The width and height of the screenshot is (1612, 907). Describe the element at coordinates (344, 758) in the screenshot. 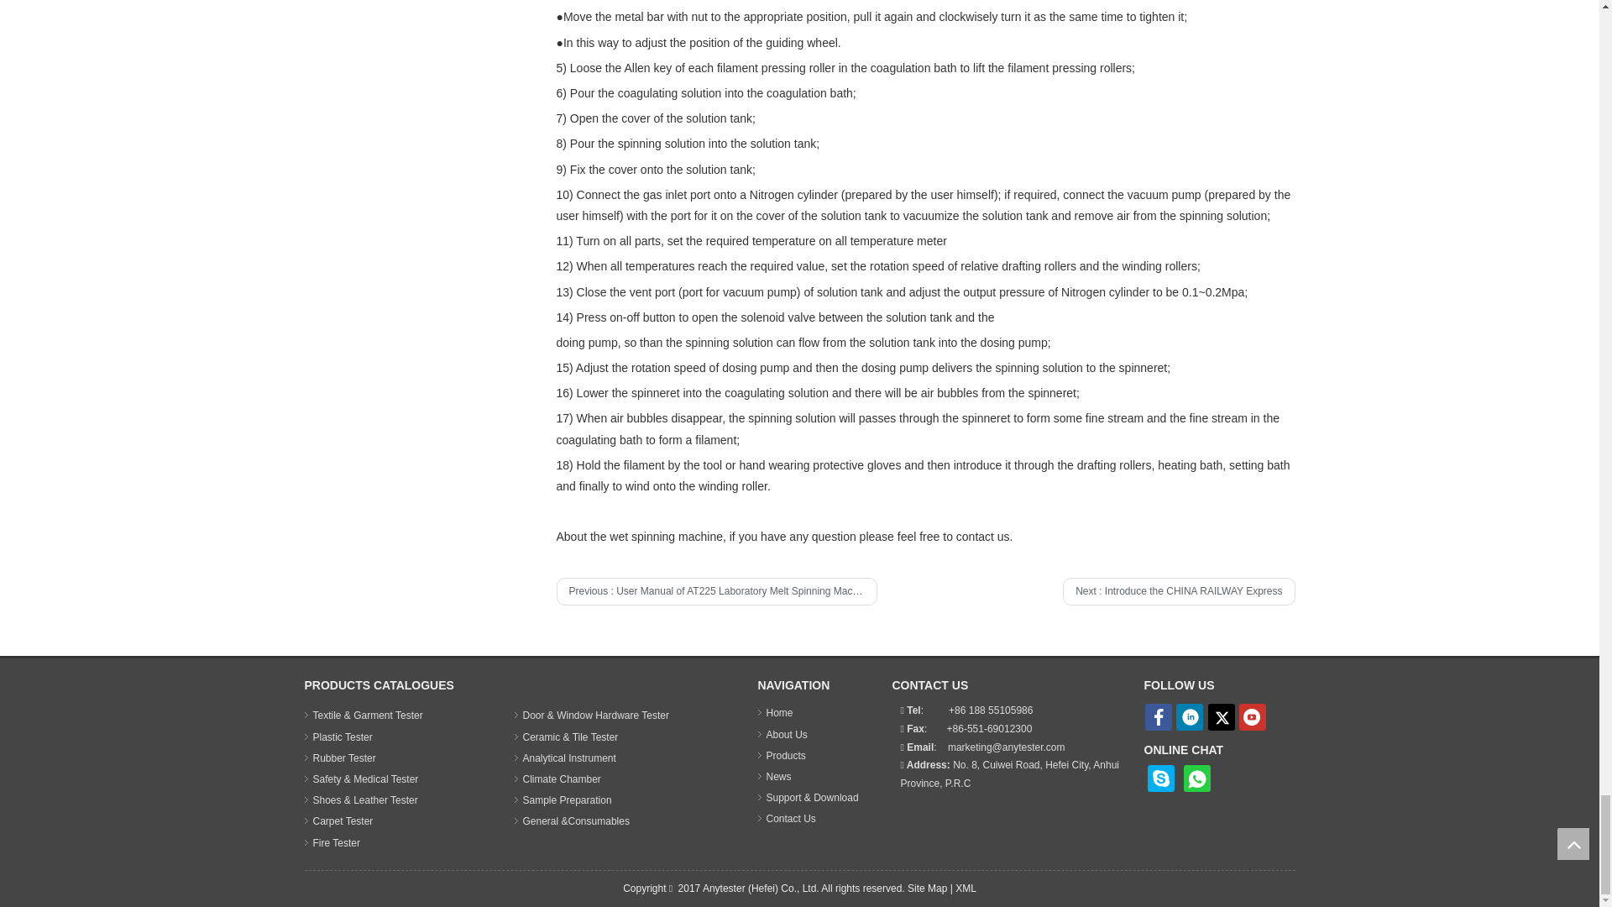

I see `Rubber Tester` at that location.